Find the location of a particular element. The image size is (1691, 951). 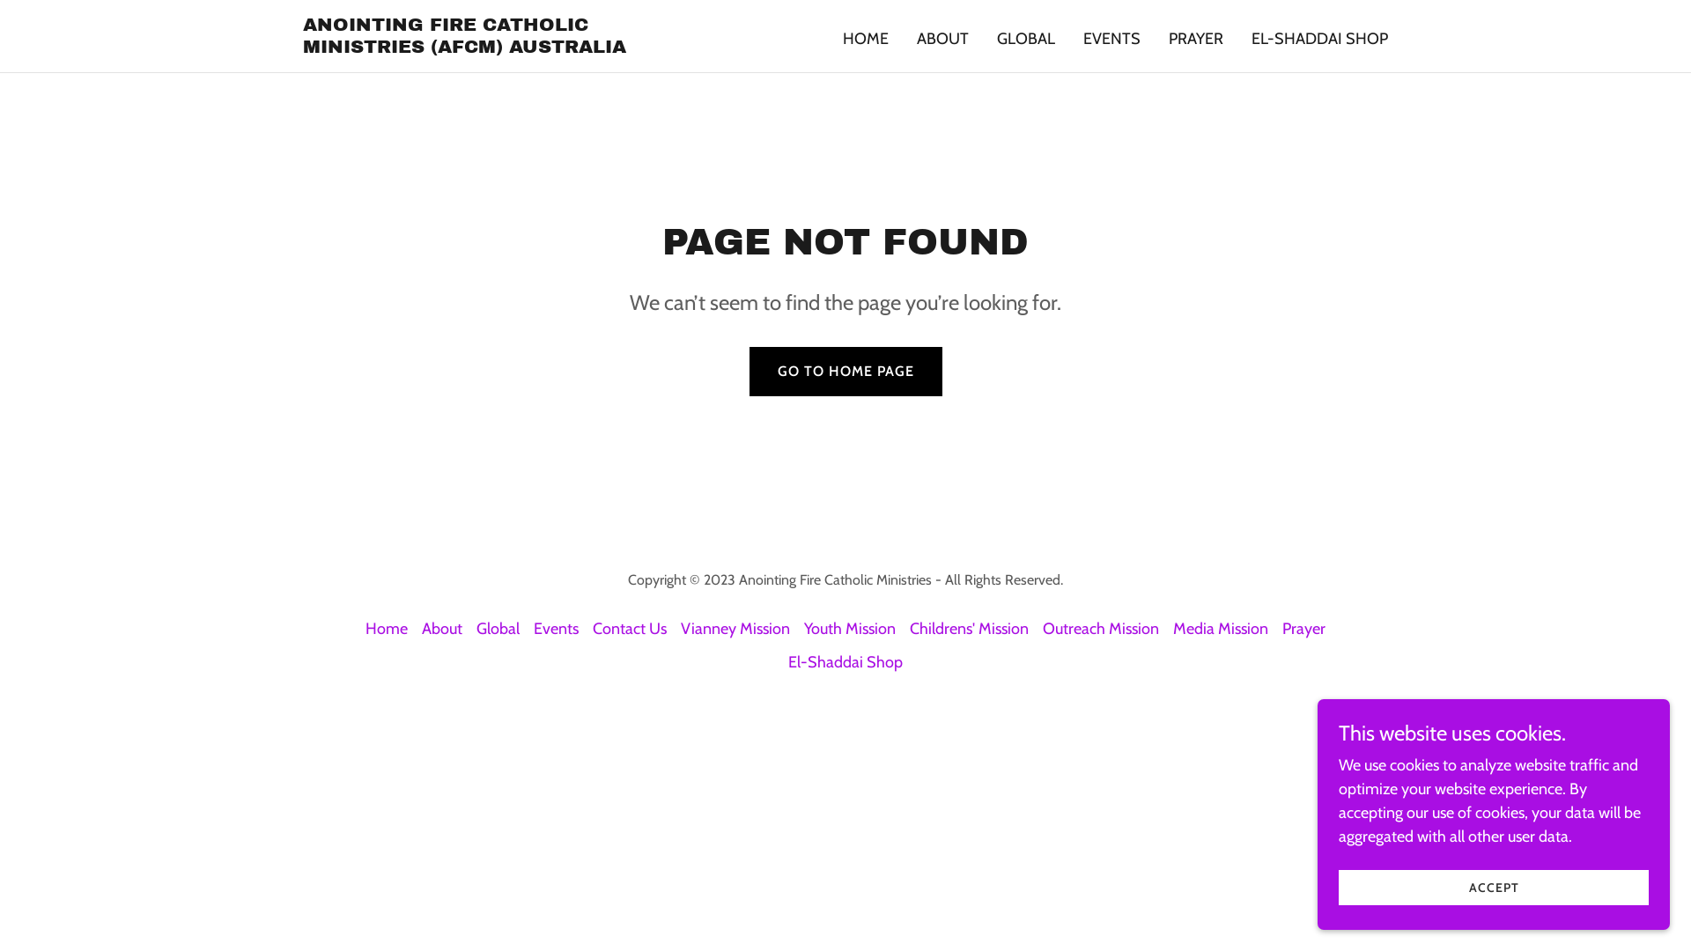

EVENTS is located at coordinates (1111, 39).